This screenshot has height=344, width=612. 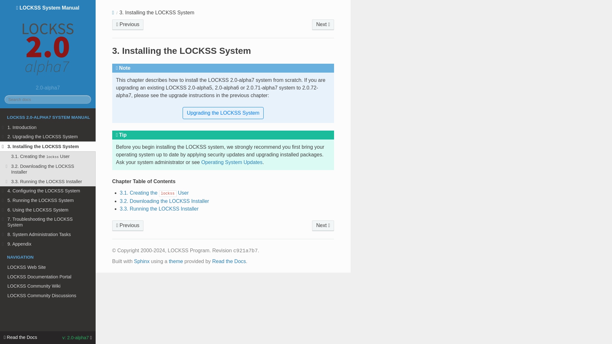 I want to click on 3.2. Downloading the LOCKSS Installer, so click(x=48, y=169).